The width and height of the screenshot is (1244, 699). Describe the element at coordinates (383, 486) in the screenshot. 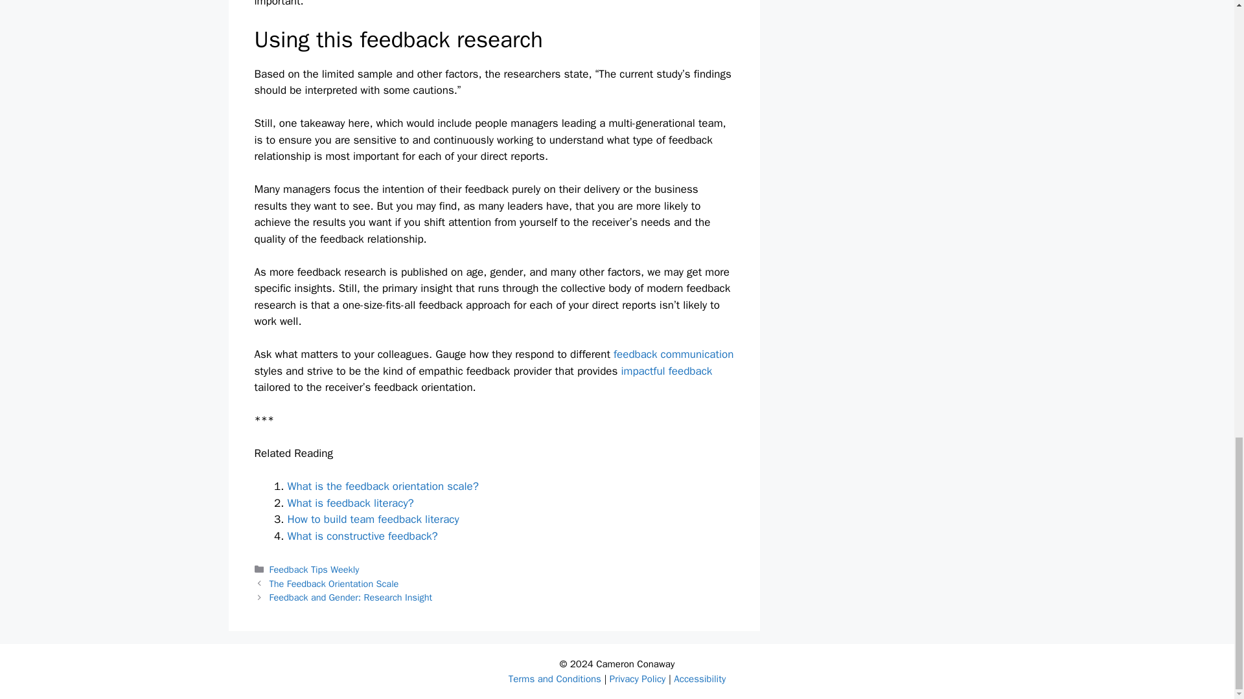

I see `What is the feedback orientation scale?` at that location.